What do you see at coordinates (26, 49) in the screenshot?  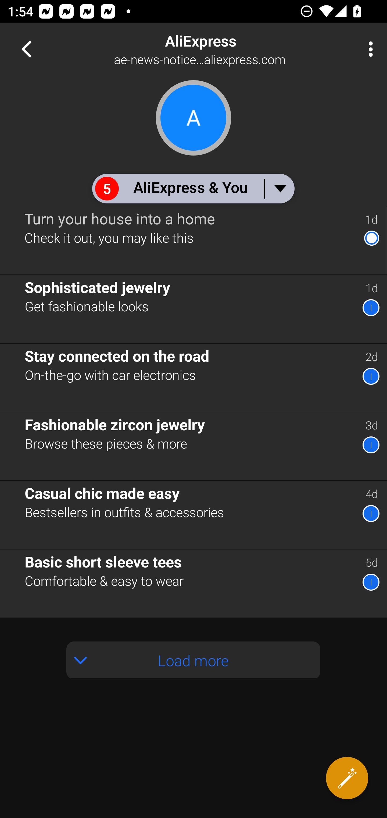 I see `Navigate up` at bounding box center [26, 49].